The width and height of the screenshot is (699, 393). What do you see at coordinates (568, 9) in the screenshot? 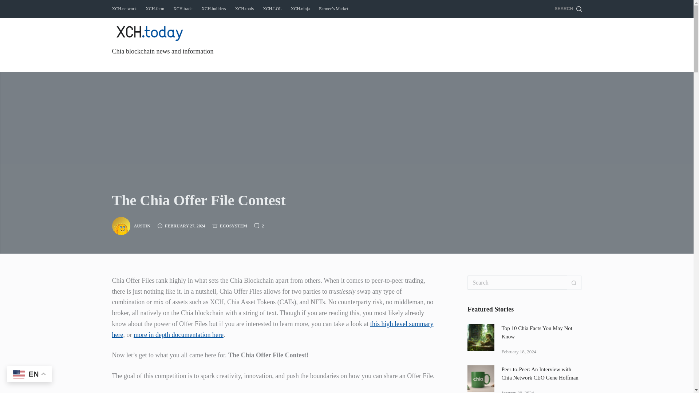
I see `SEARCH` at bounding box center [568, 9].